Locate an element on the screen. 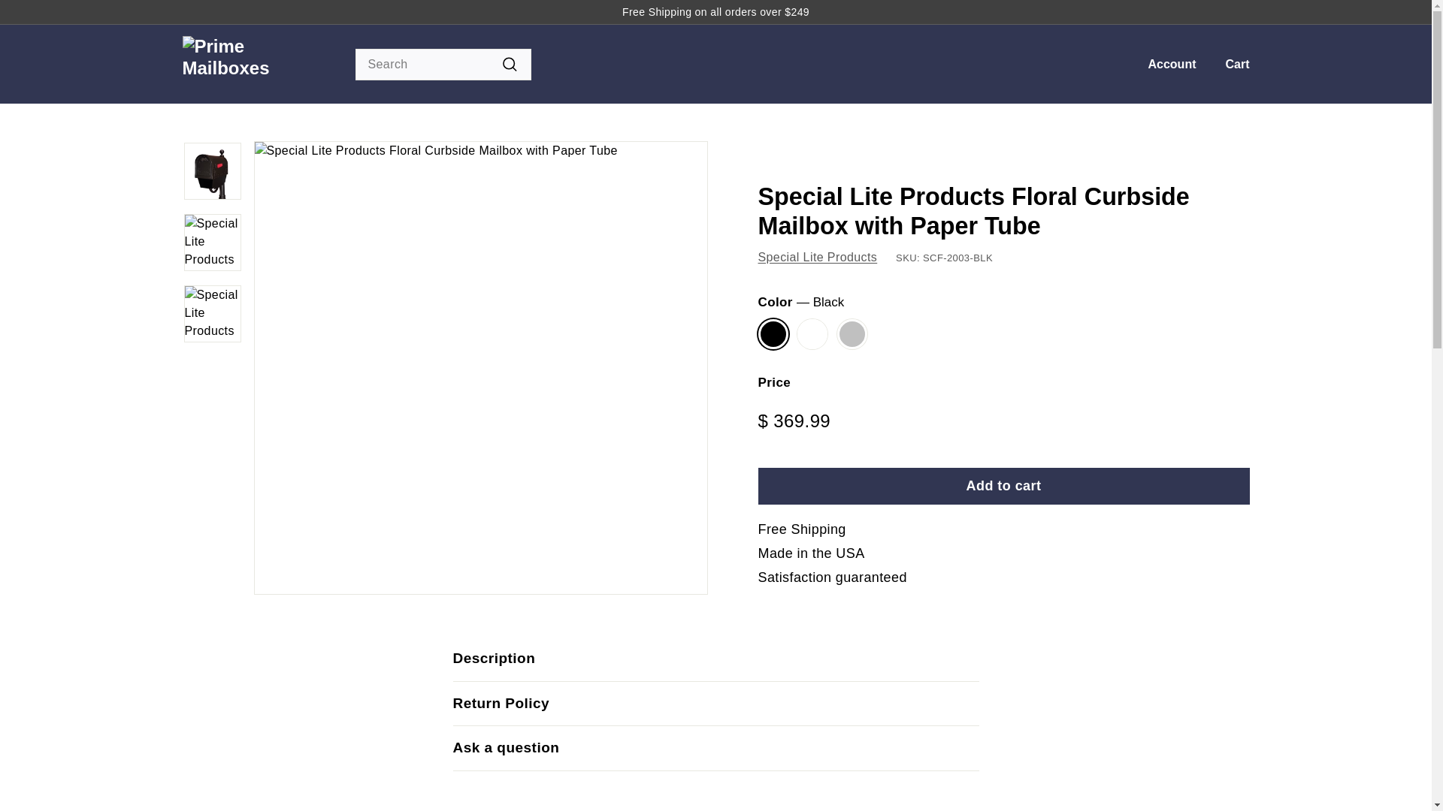  Account is located at coordinates (1166, 65).